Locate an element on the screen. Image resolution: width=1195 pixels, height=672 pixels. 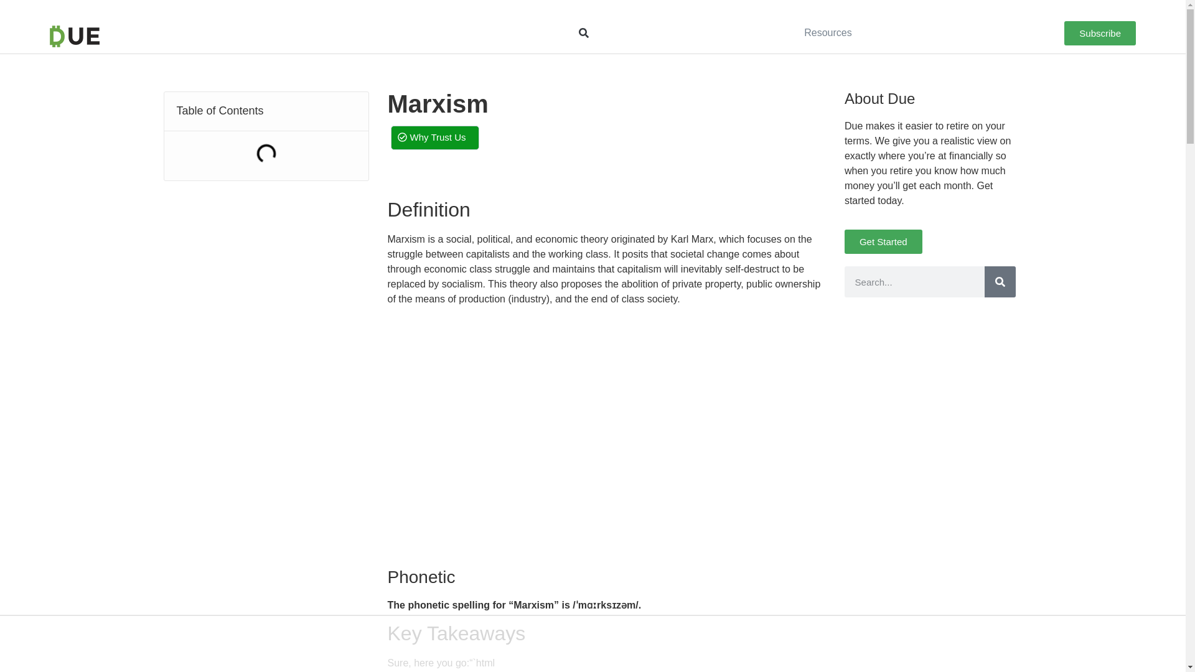
Subscribe is located at coordinates (1100, 33).